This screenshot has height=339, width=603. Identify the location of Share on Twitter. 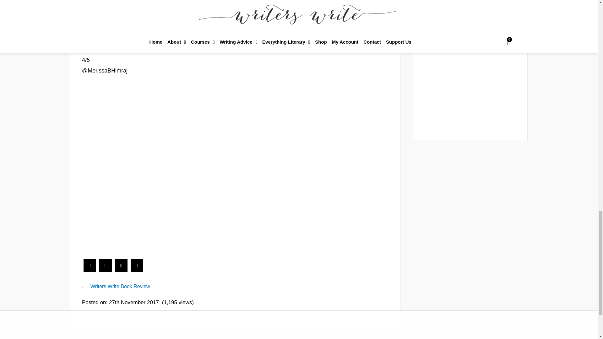
(106, 270).